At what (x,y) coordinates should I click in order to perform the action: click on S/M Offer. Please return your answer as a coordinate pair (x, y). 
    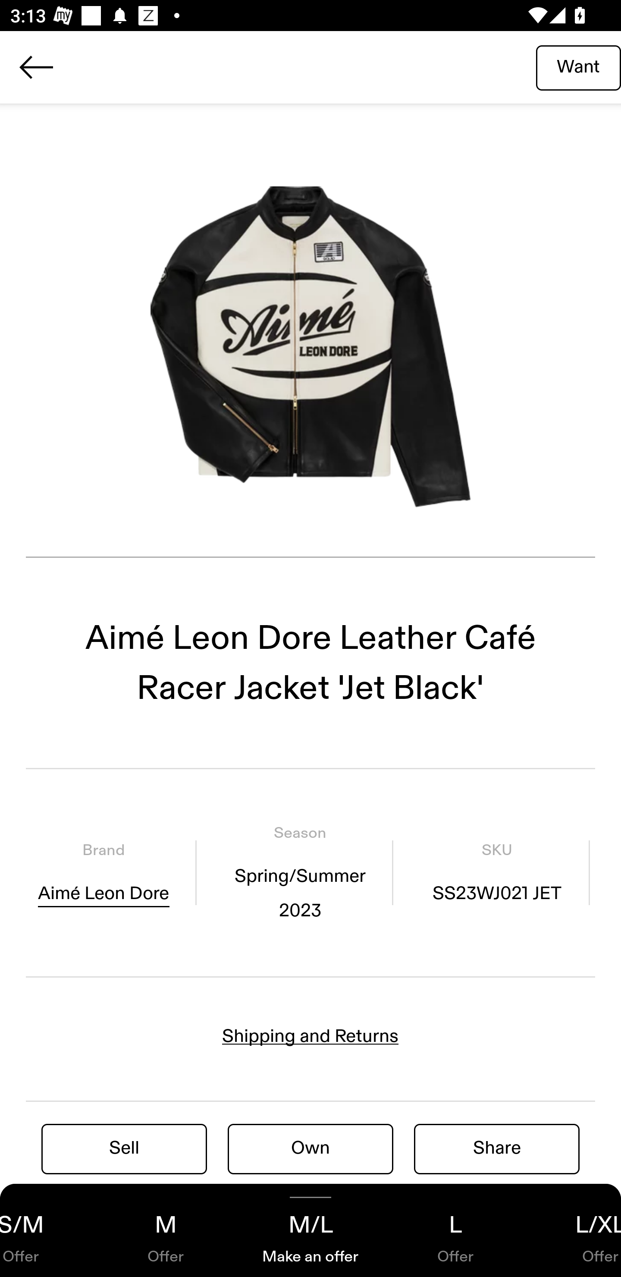
    Looking at the image, I should click on (47, 1230).